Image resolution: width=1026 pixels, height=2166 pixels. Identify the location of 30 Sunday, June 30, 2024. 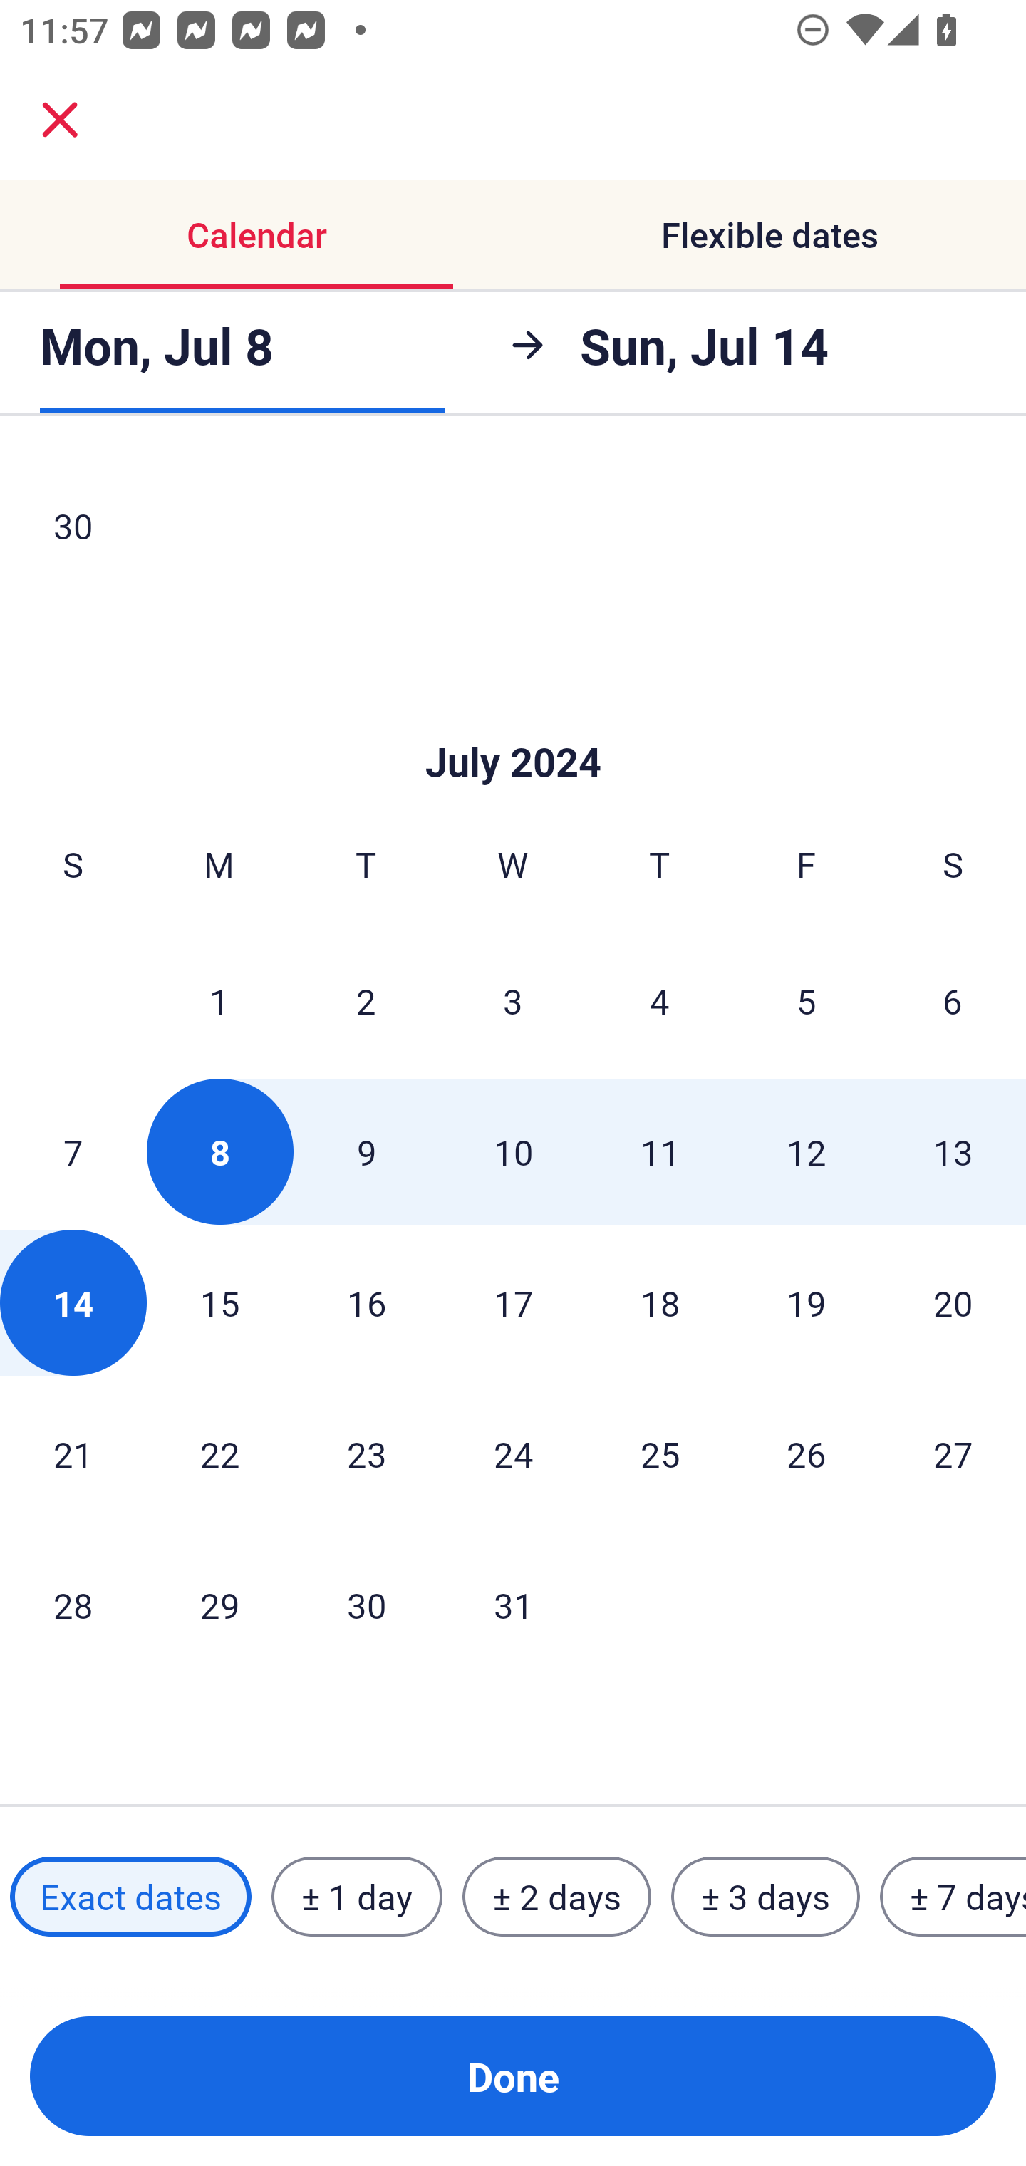
(73, 527).